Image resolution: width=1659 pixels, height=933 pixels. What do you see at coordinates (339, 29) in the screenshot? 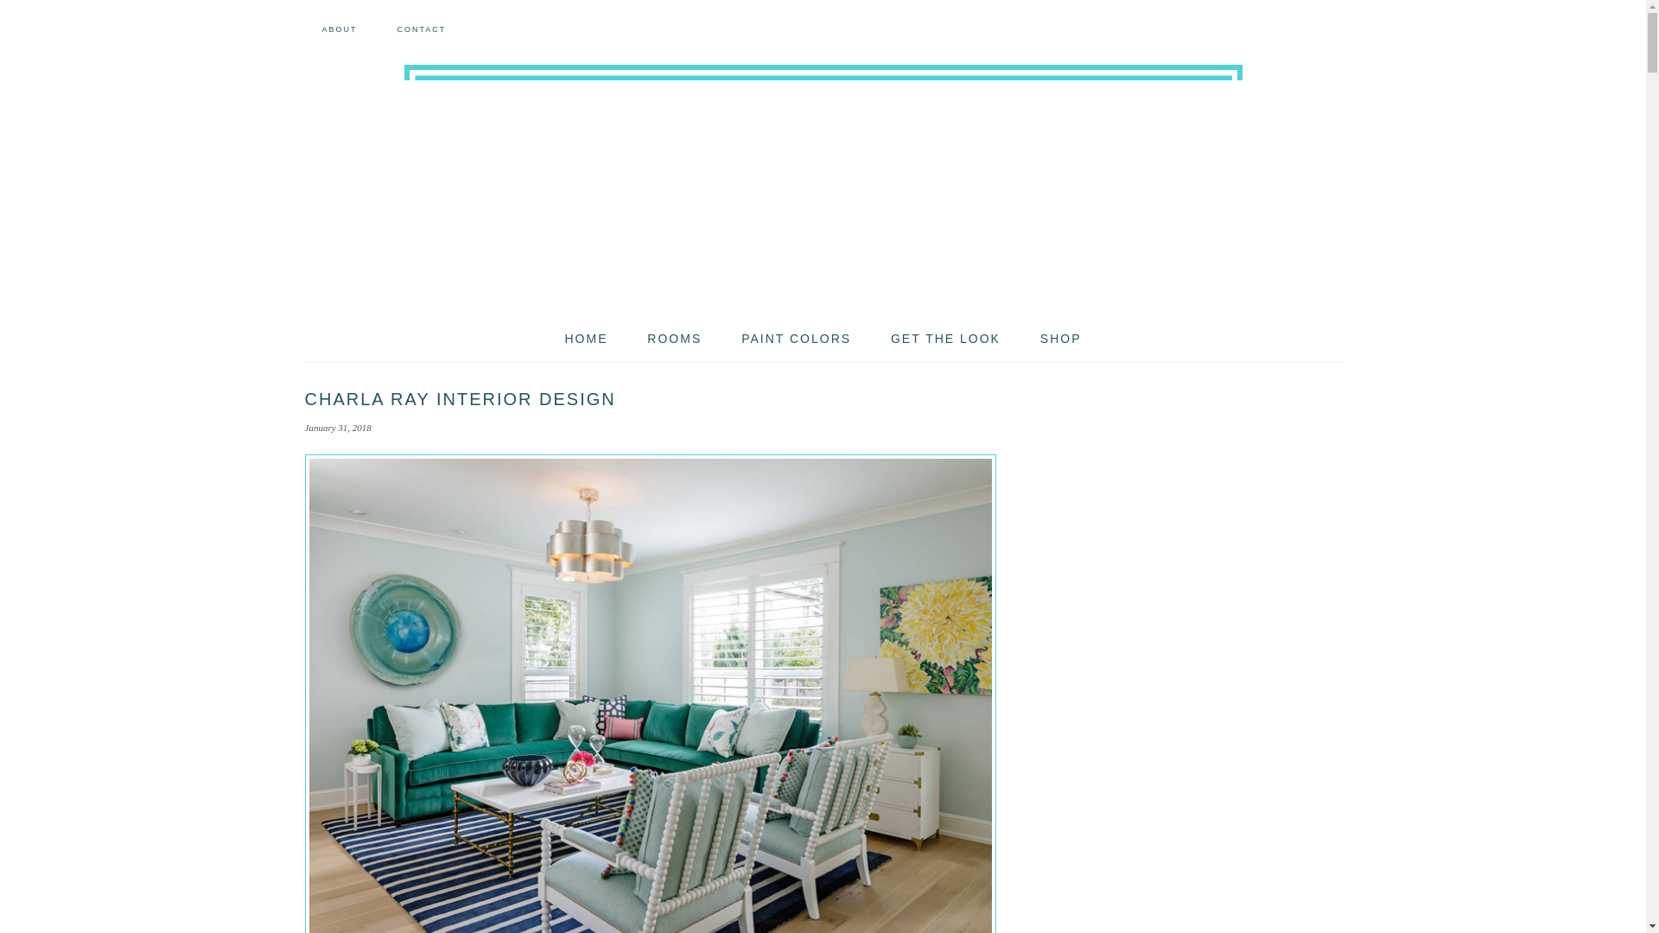
I see `ABOUT` at bounding box center [339, 29].